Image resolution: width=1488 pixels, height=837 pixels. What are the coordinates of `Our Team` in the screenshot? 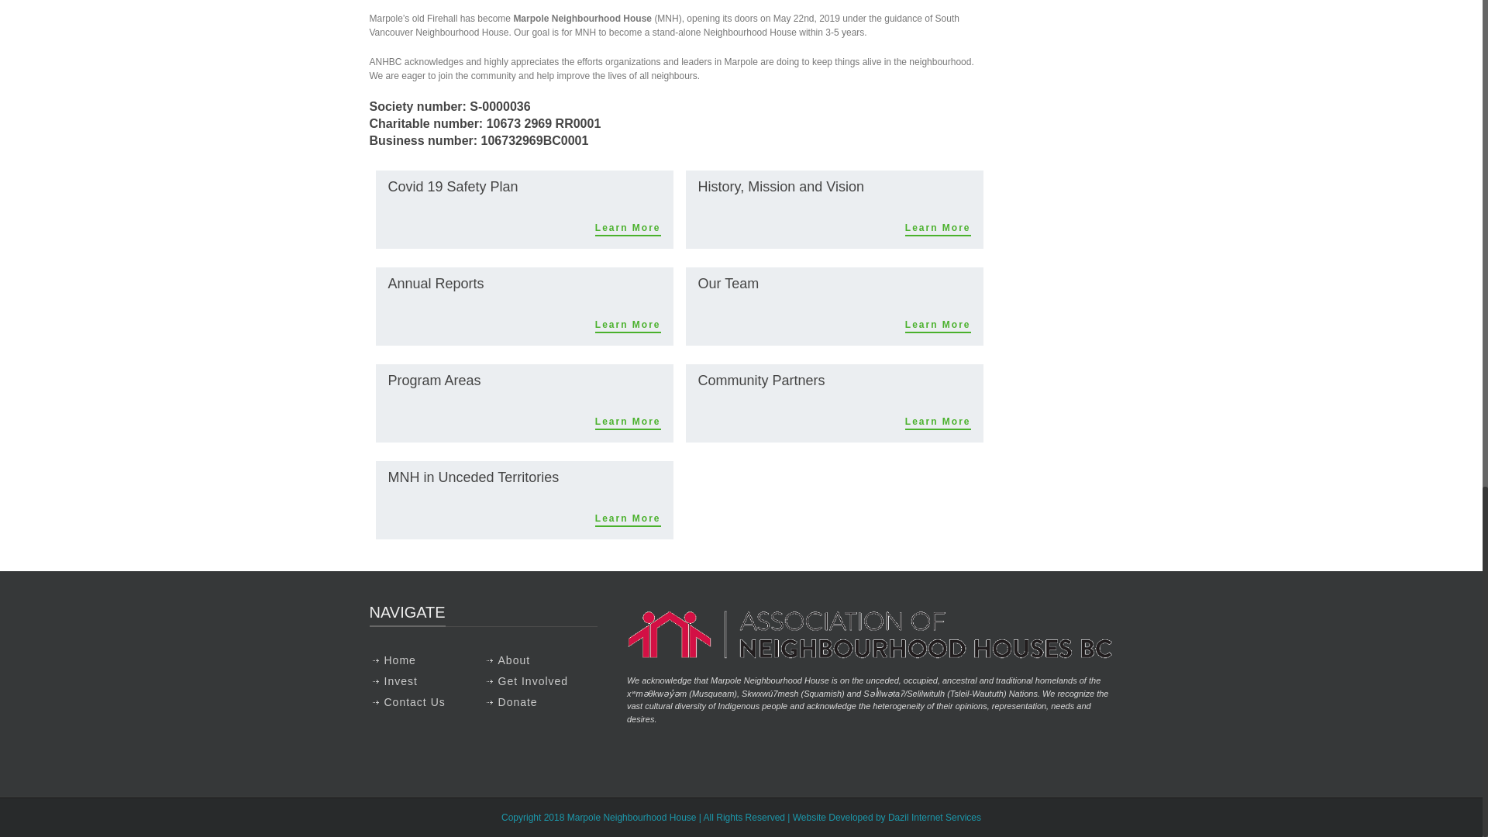 It's located at (728, 284).